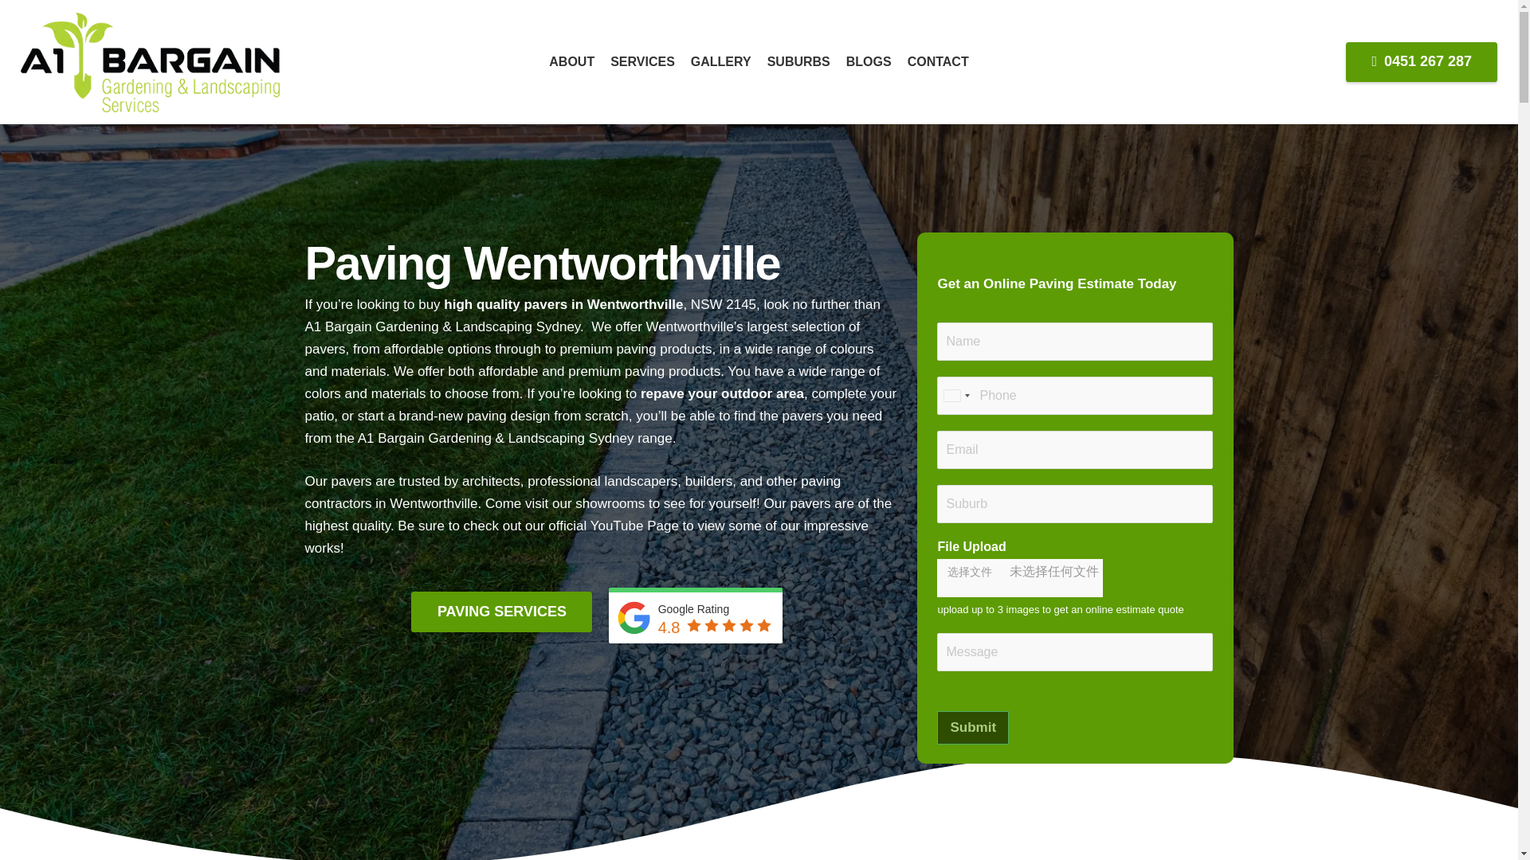  I want to click on Submit, so click(972, 728).